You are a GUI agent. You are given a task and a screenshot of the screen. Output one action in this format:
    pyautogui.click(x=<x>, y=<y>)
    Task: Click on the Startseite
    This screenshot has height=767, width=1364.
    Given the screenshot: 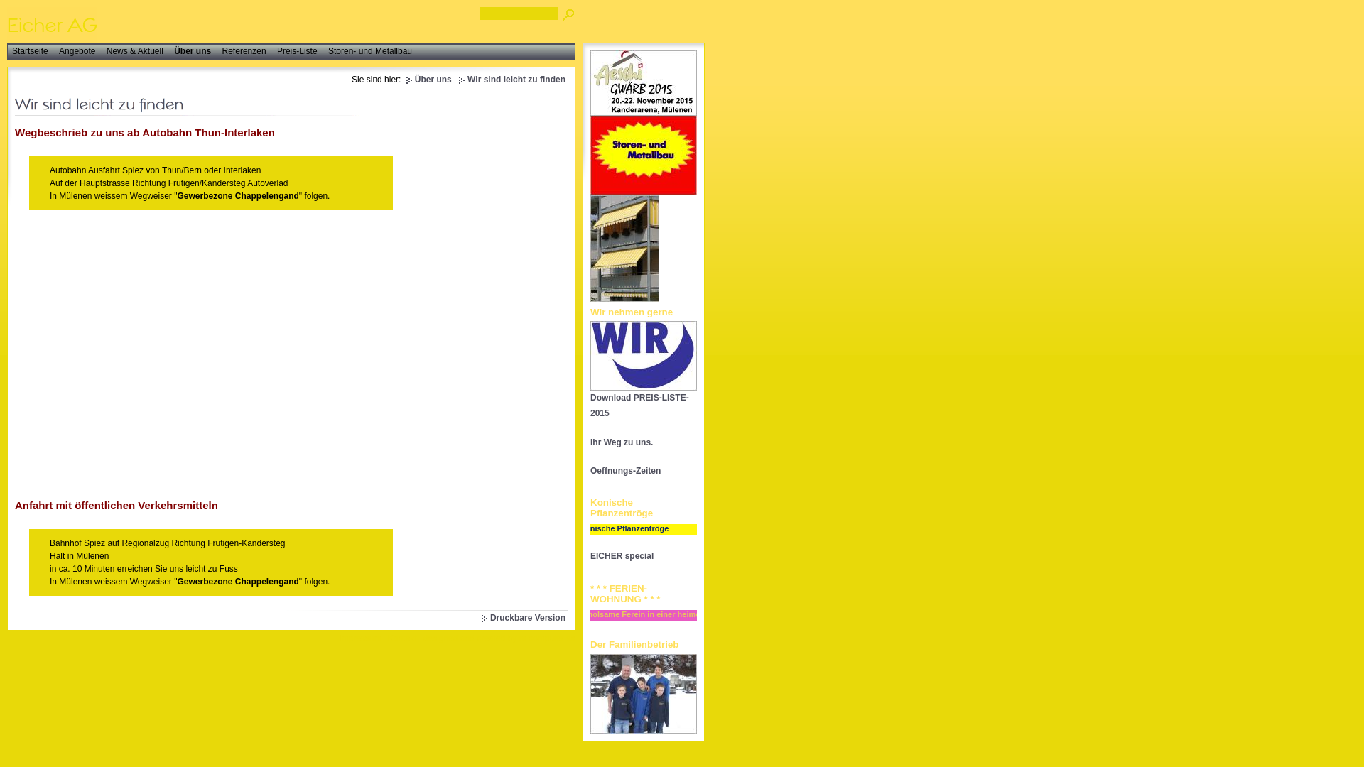 What is the action you would take?
    pyautogui.click(x=30, y=51)
    